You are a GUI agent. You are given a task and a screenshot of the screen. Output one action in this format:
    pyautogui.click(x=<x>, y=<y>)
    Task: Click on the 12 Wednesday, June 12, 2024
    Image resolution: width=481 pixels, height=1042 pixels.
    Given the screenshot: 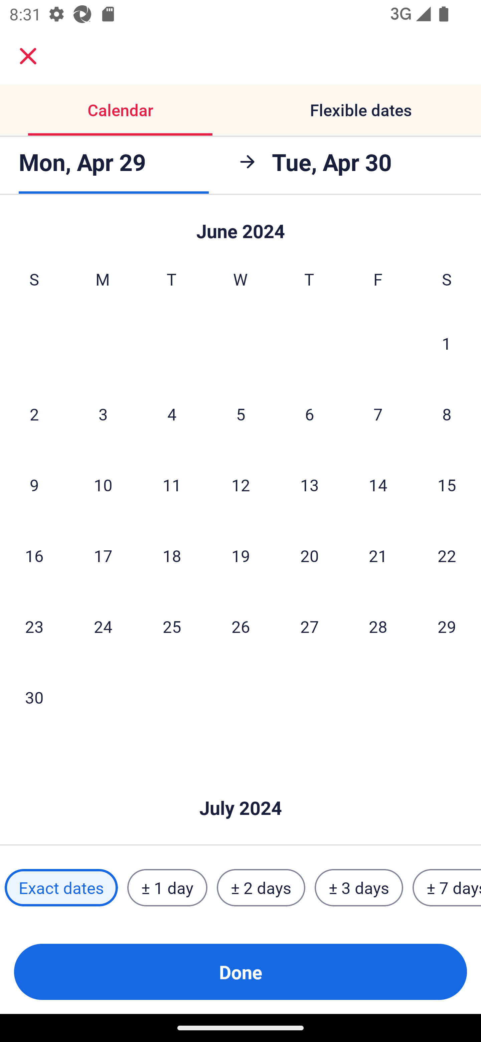 What is the action you would take?
    pyautogui.click(x=240, y=484)
    